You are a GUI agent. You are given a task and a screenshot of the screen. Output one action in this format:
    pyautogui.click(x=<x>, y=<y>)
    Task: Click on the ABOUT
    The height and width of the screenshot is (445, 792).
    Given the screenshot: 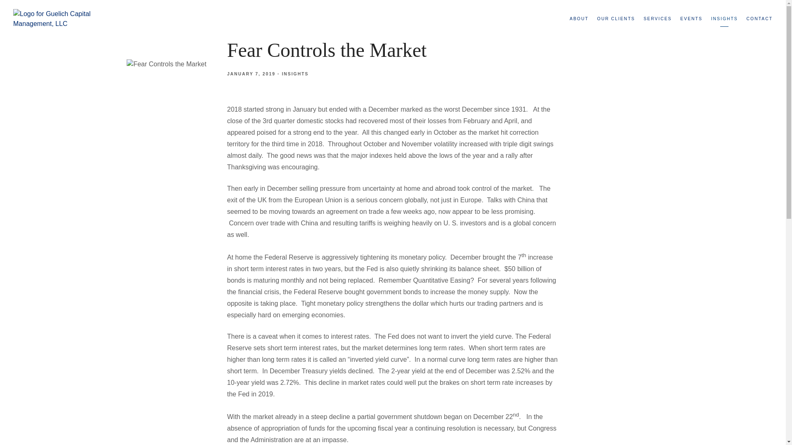 What is the action you would take?
    pyautogui.click(x=579, y=19)
    